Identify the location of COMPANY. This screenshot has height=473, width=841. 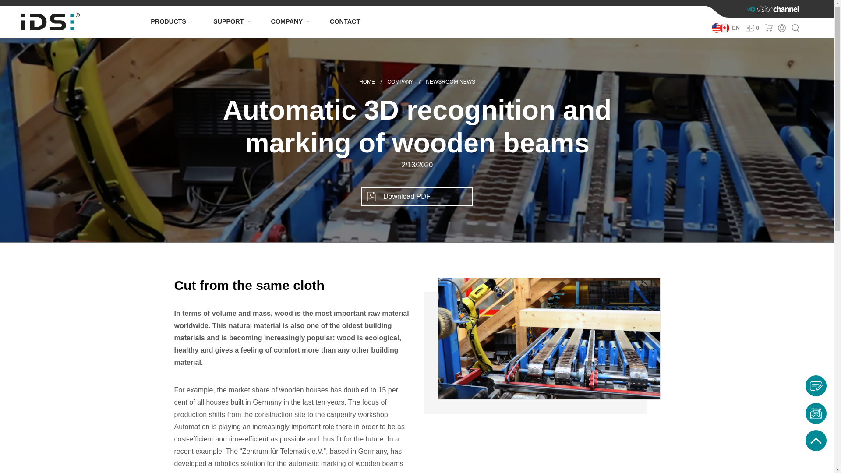
(286, 21).